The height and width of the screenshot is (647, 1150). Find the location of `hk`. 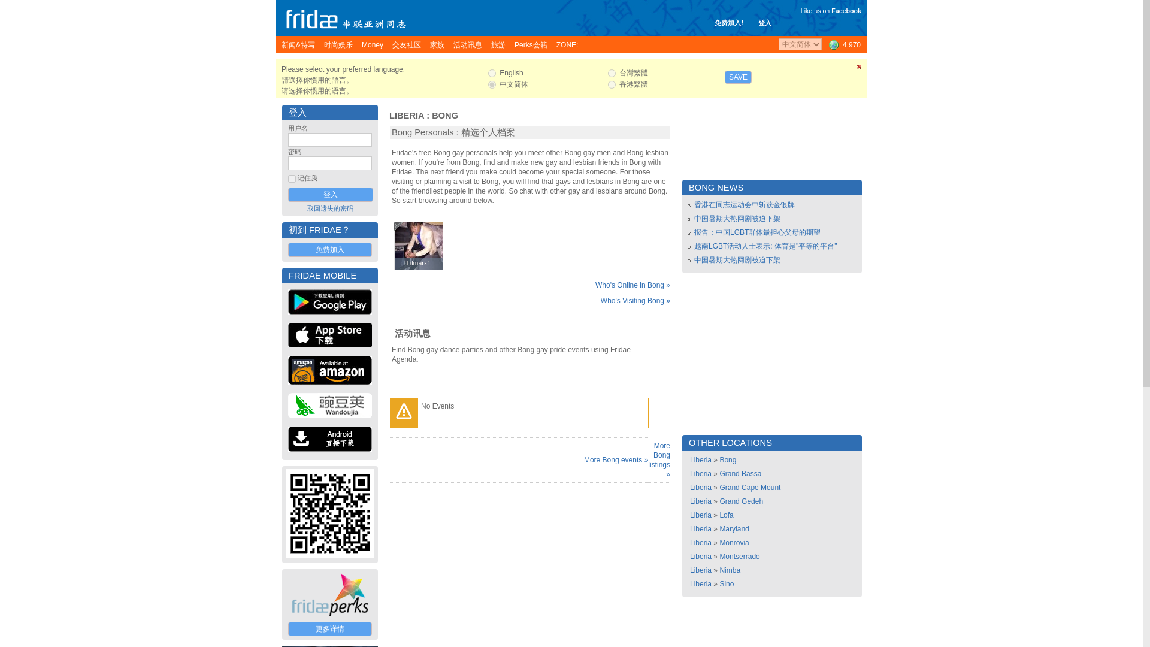

hk is located at coordinates (612, 84).